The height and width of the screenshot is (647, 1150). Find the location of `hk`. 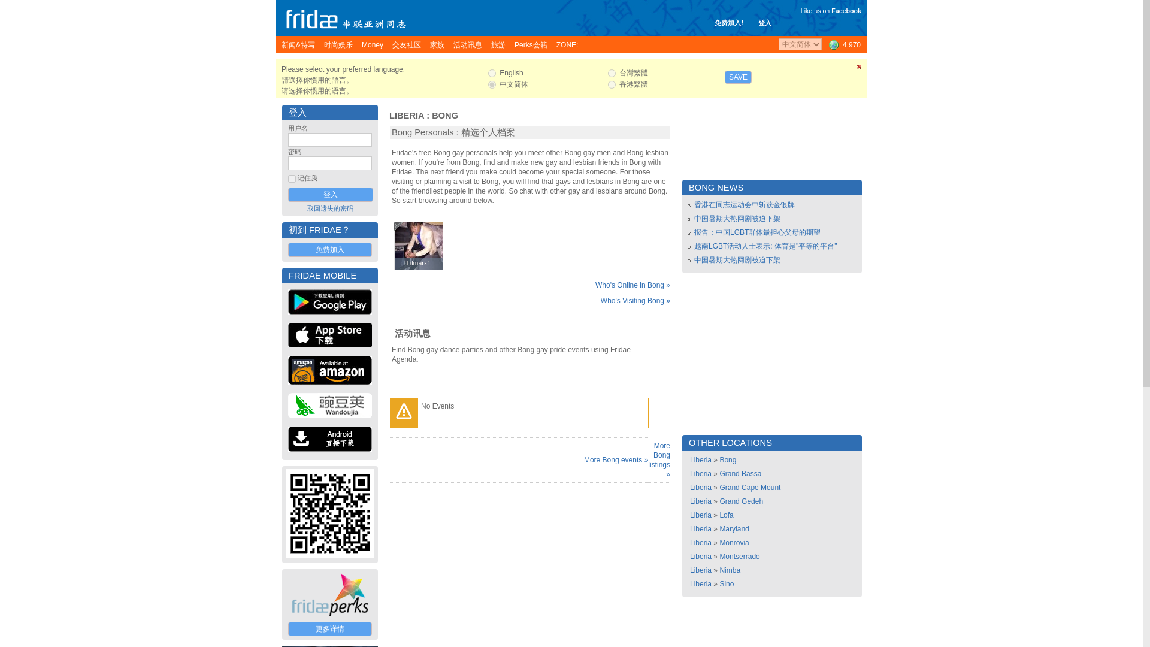

hk is located at coordinates (612, 84).